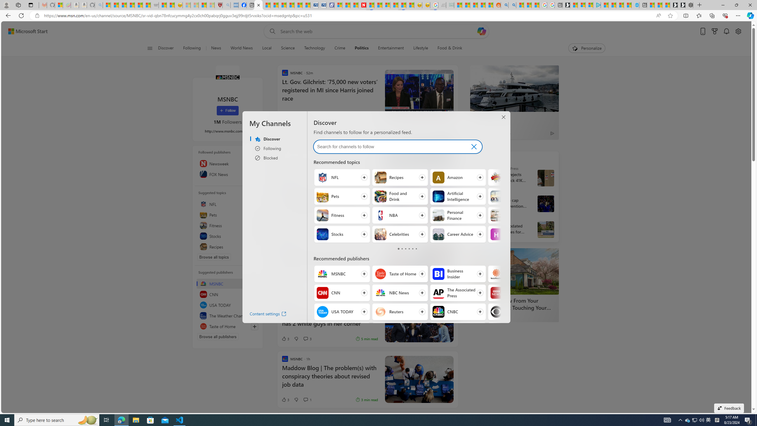 Image resolution: width=757 pixels, height=426 pixels. I want to click on Fix Boat Bliss, so click(299, 143).